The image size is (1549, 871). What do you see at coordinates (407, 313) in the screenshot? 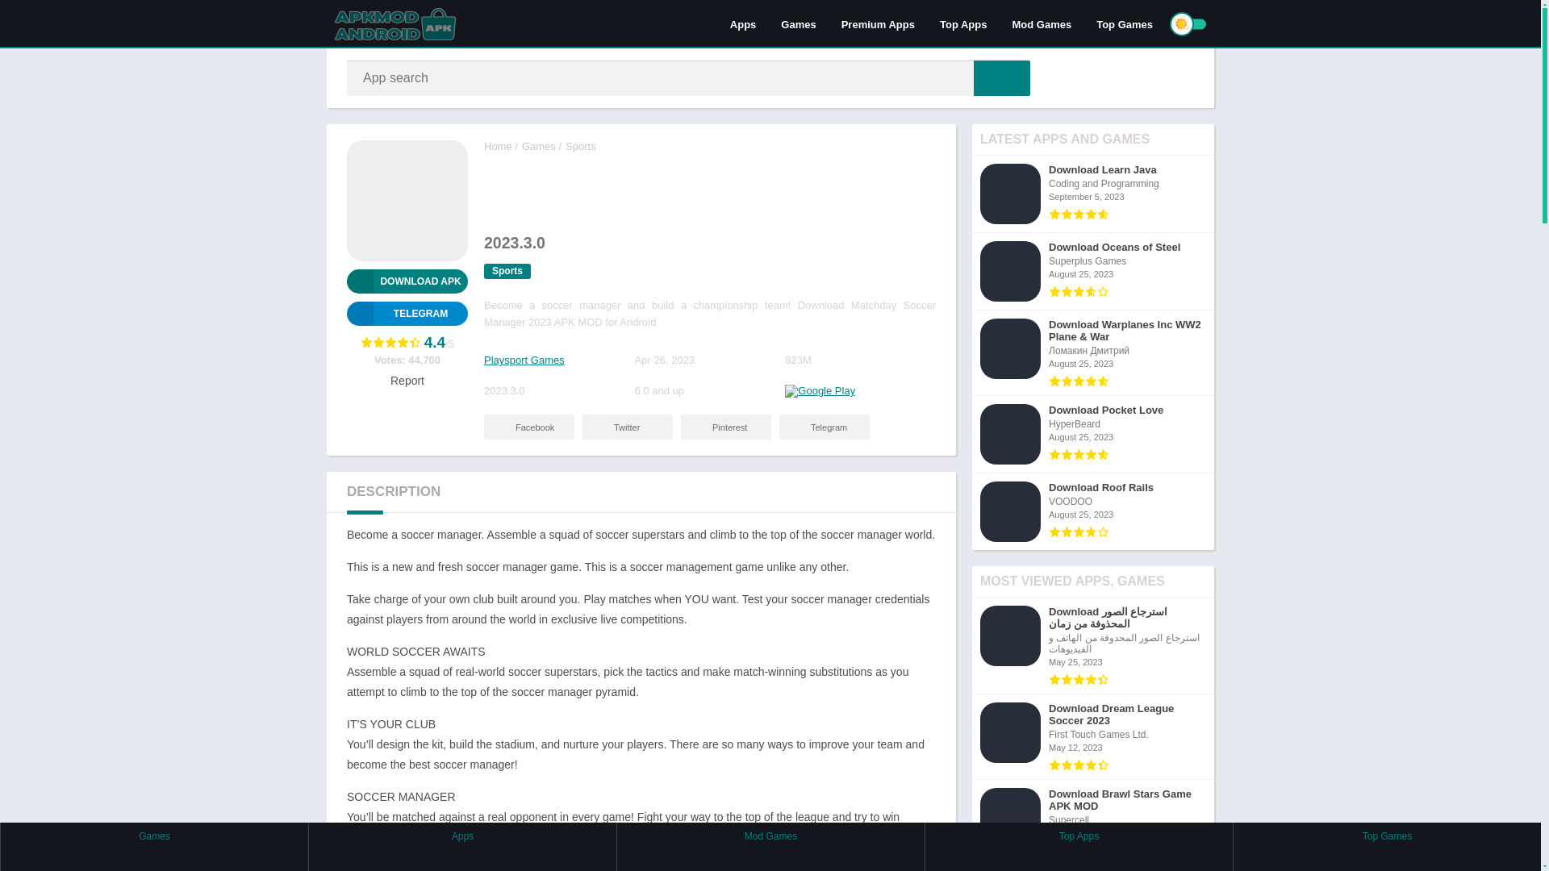
I see `Telegram` at bounding box center [407, 313].